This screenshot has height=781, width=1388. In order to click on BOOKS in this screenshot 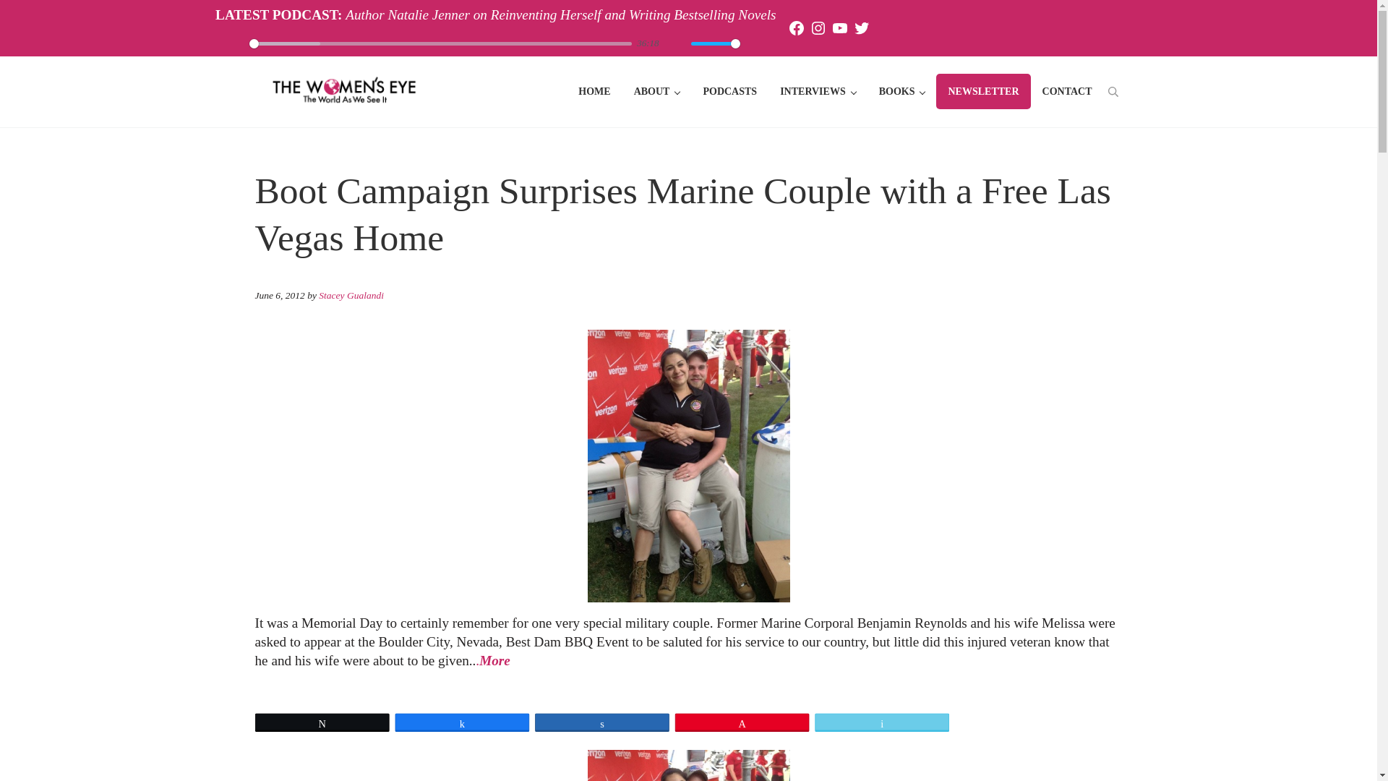, I will do `click(902, 91)`.